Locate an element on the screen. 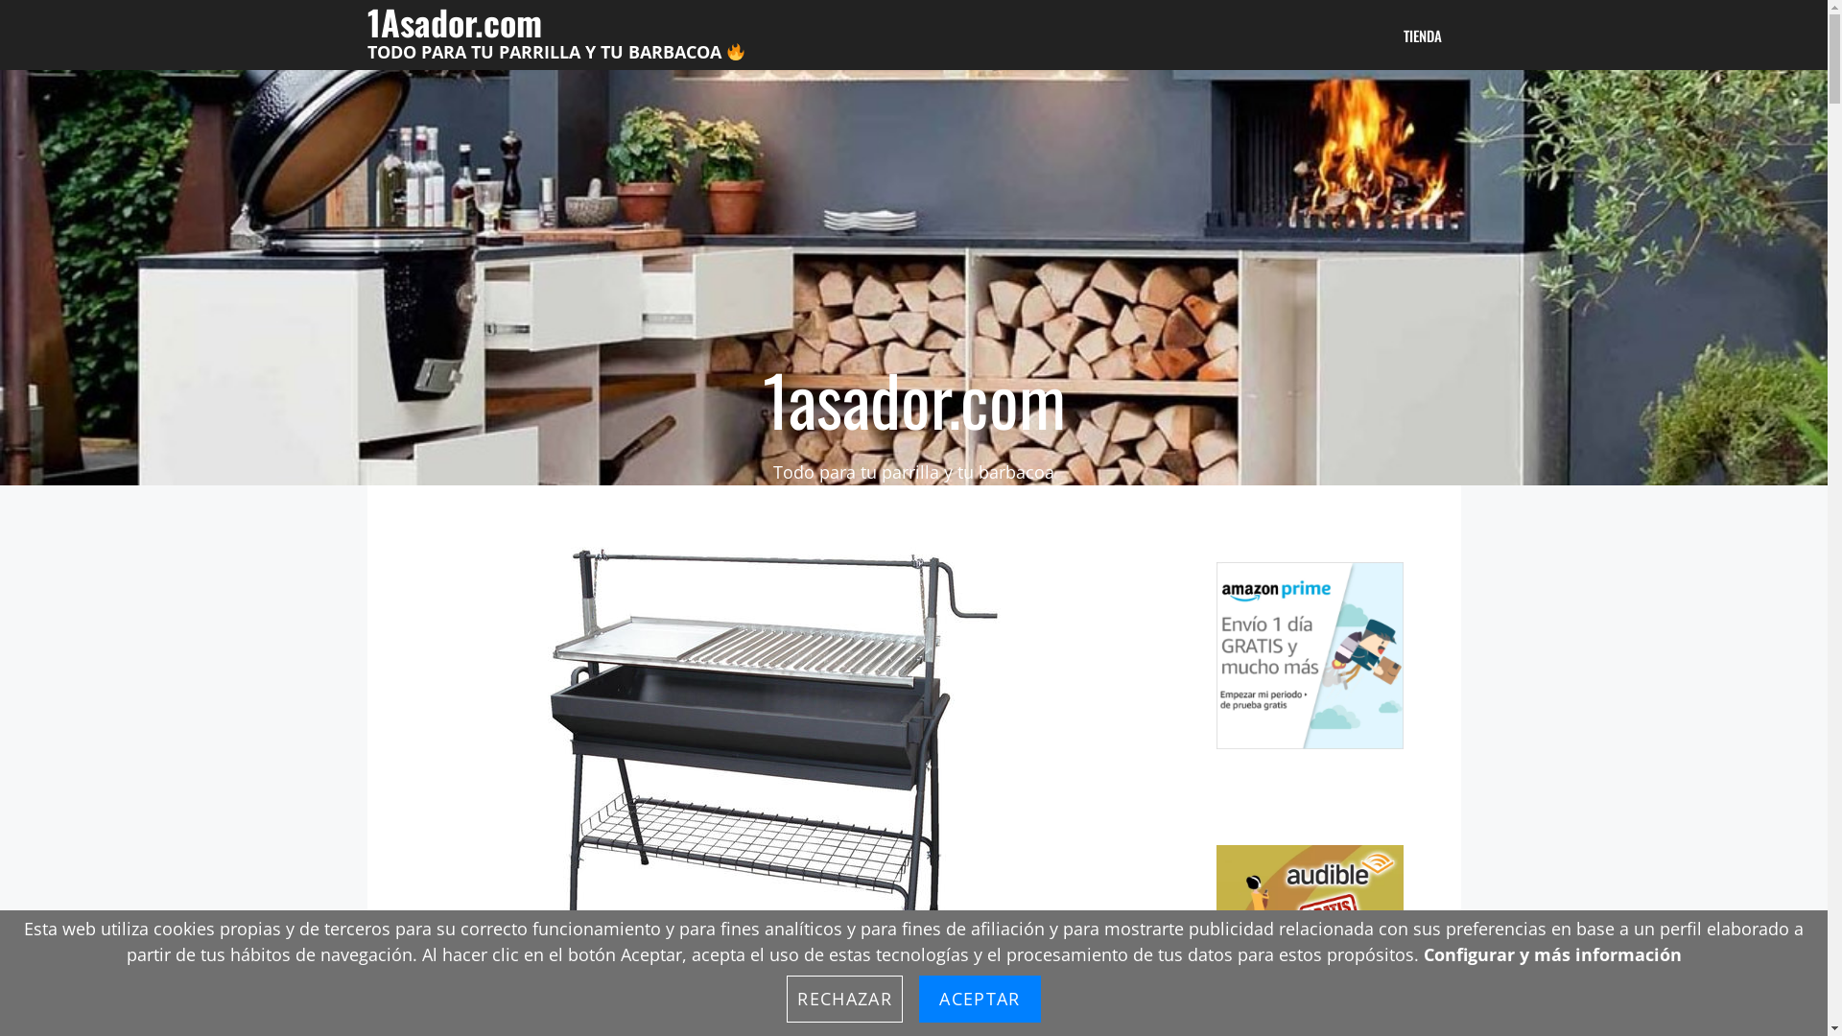 The image size is (1842, 1036). TIENDA is located at coordinates (1422, 35).